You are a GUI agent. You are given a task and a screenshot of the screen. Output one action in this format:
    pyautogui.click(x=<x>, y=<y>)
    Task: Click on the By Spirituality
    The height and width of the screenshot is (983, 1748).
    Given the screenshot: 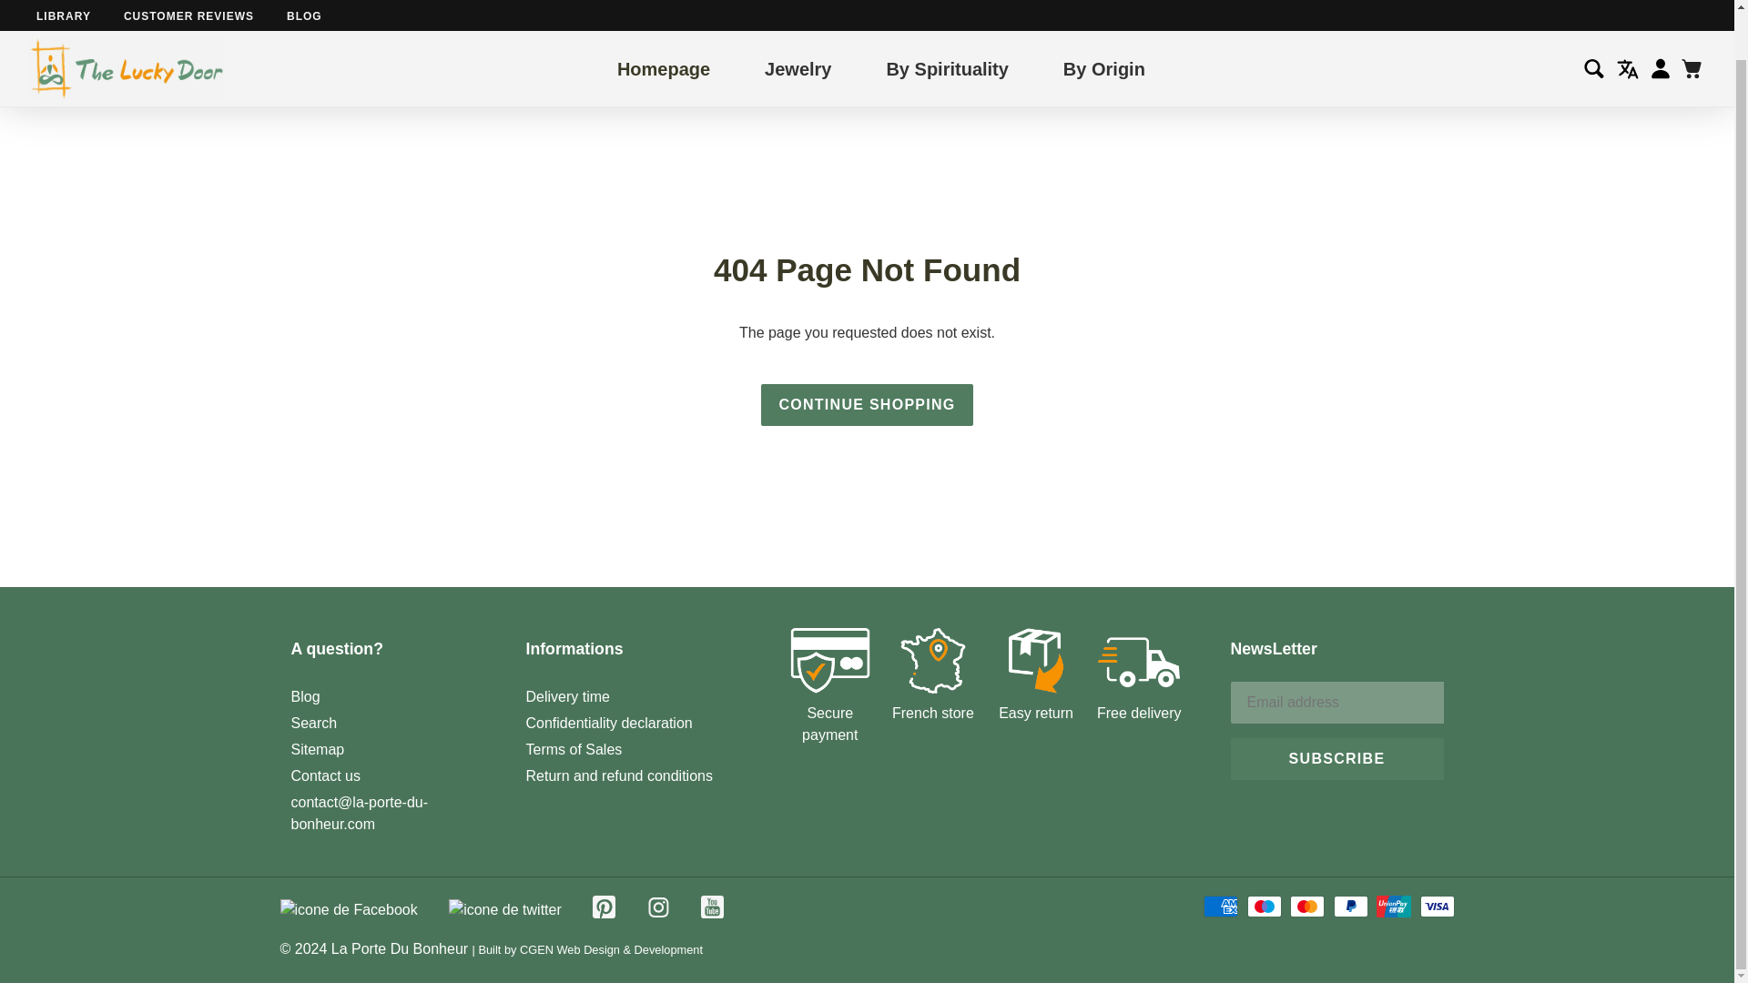 What is the action you would take?
    pyautogui.click(x=947, y=20)
    